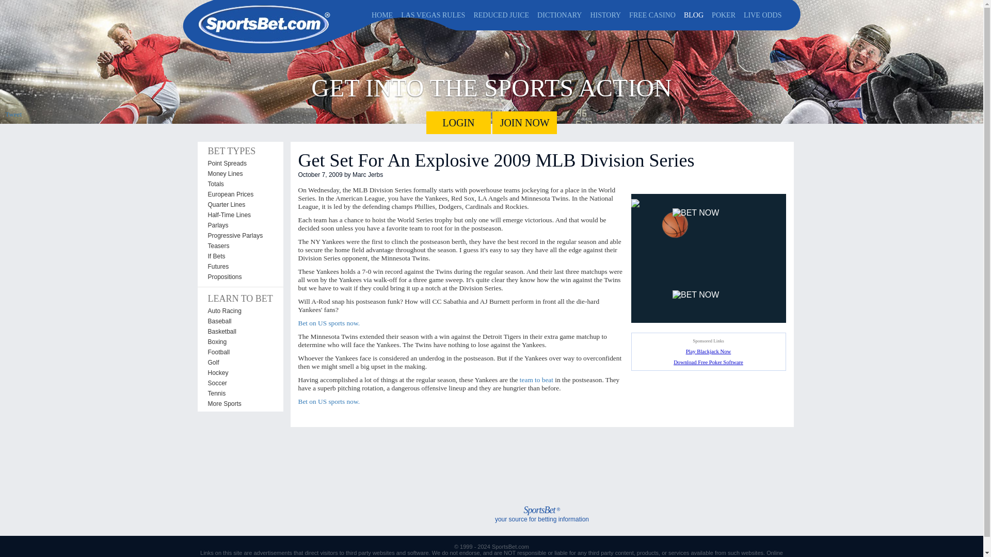  I want to click on Propositions, so click(239, 276).